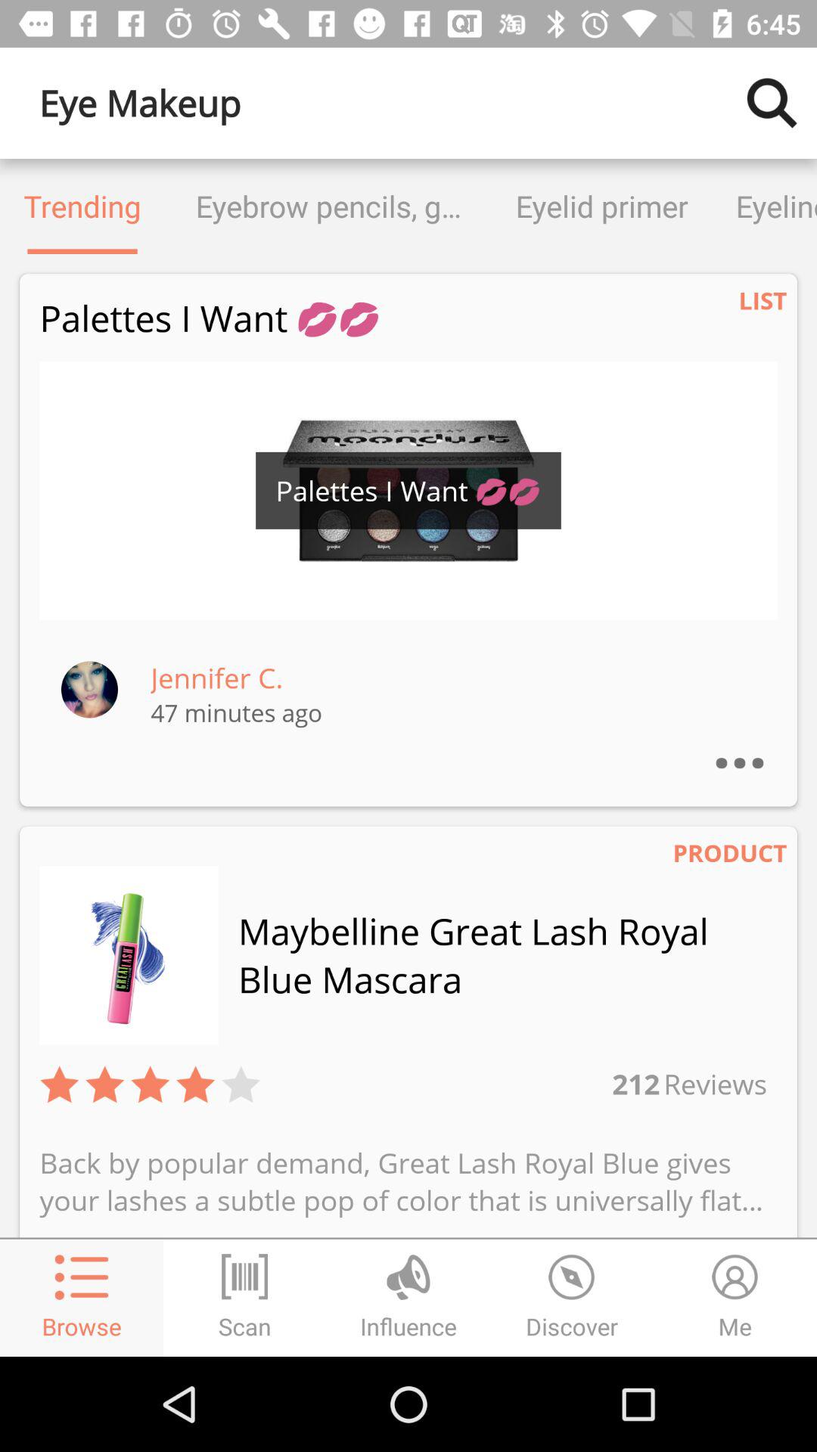 This screenshot has height=1452, width=817. What do you see at coordinates (236, 712) in the screenshot?
I see `select 47 minutes ago item` at bounding box center [236, 712].